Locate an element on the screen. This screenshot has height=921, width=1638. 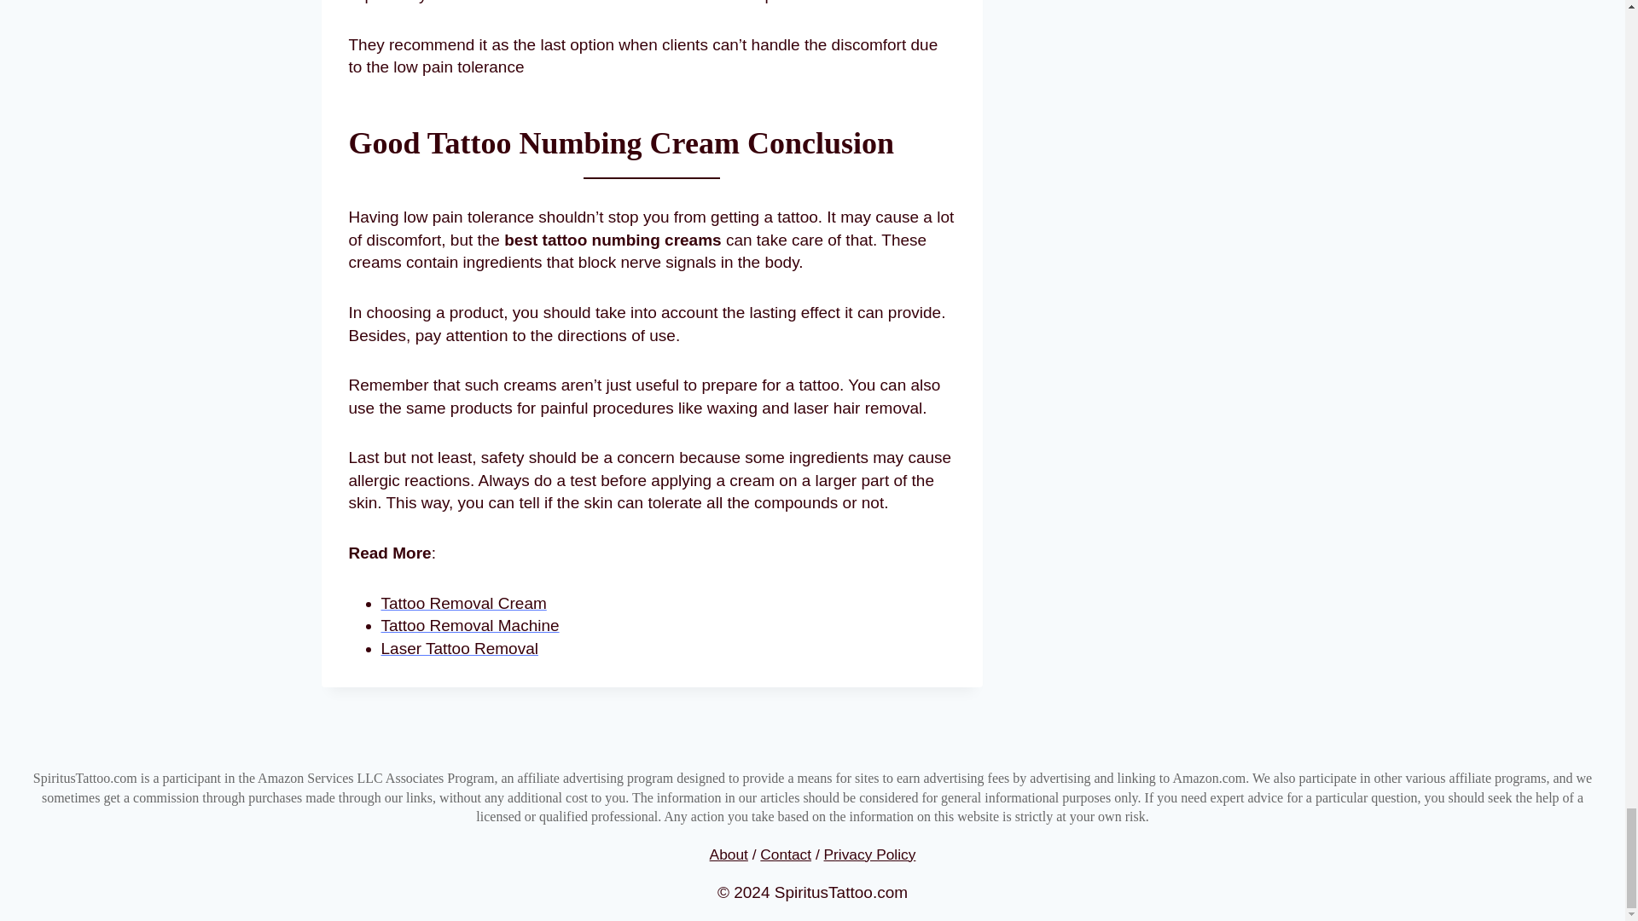
Contact is located at coordinates (785, 854).